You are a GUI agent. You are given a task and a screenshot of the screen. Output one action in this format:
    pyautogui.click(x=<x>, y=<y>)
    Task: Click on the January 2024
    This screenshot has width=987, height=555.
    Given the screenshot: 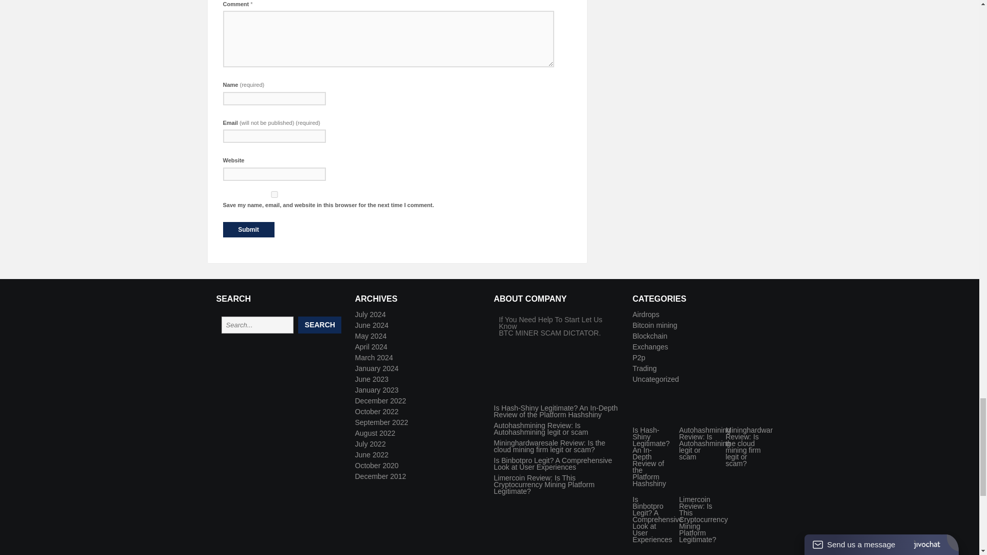 What is the action you would take?
    pyautogui.click(x=376, y=368)
    